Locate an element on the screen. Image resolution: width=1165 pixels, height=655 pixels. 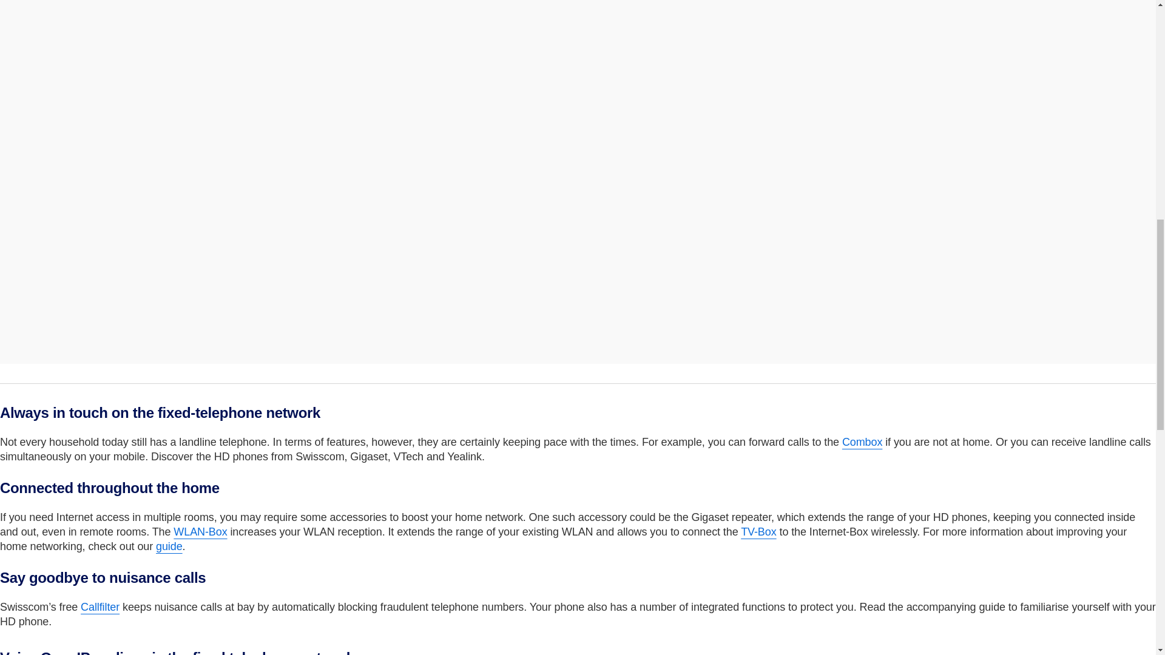
Combox is located at coordinates (862, 442).